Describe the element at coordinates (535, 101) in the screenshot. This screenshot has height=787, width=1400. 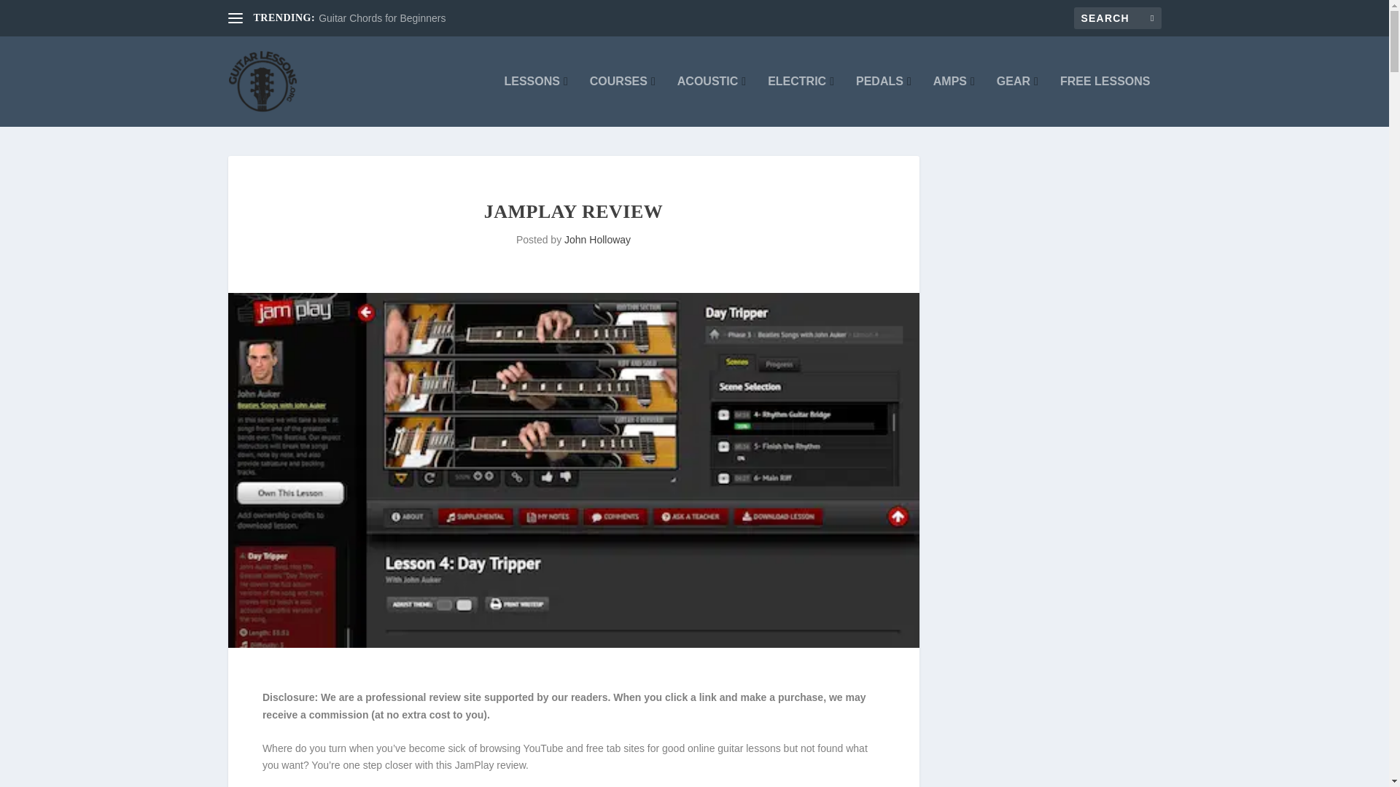
I see `LESSONS` at that location.